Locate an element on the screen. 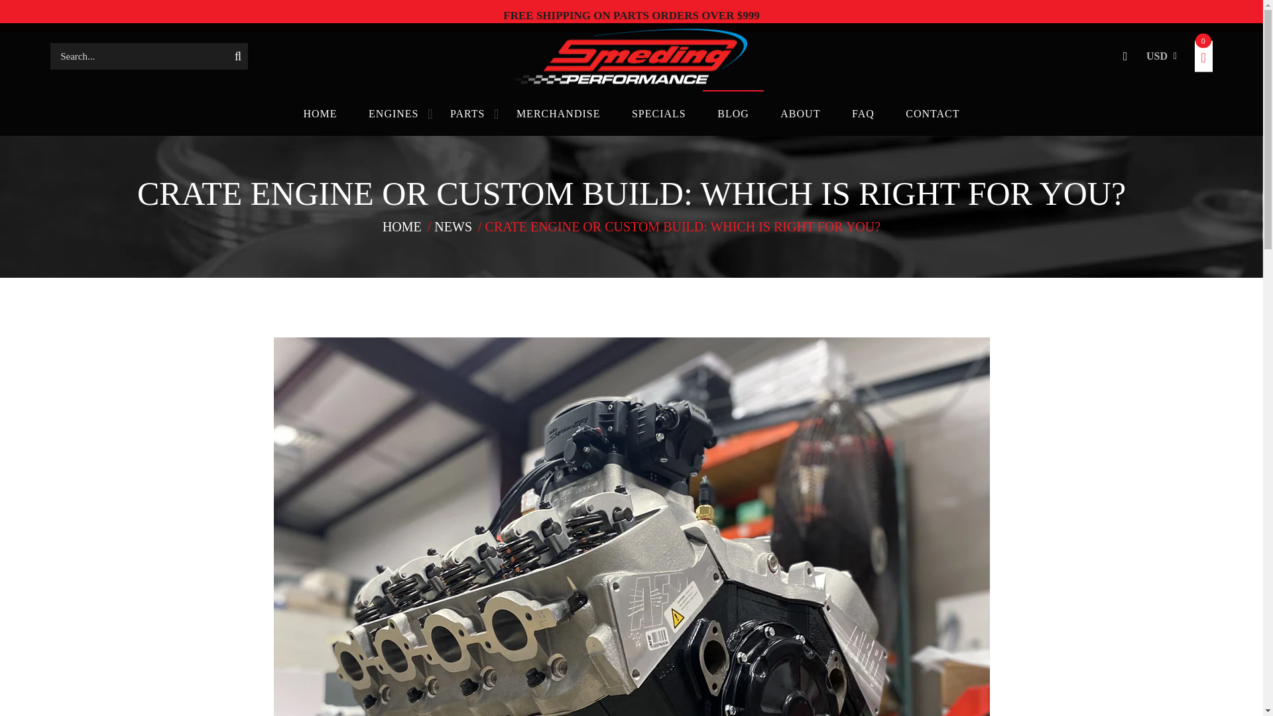 This screenshot has height=716, width=1273. ABOUT is located at coordinates (800, 114).